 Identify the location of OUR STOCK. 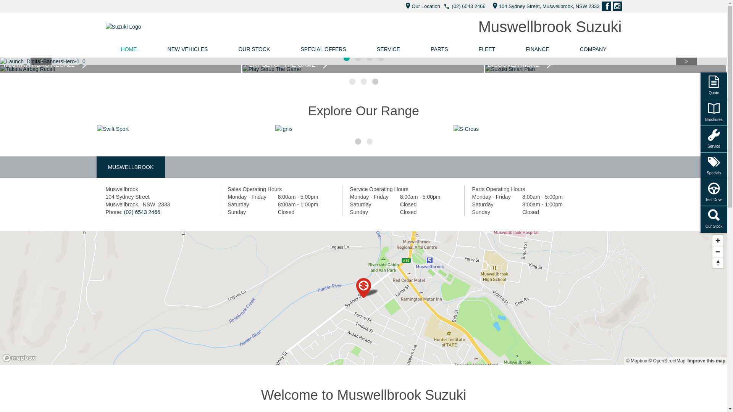
(254, 49).